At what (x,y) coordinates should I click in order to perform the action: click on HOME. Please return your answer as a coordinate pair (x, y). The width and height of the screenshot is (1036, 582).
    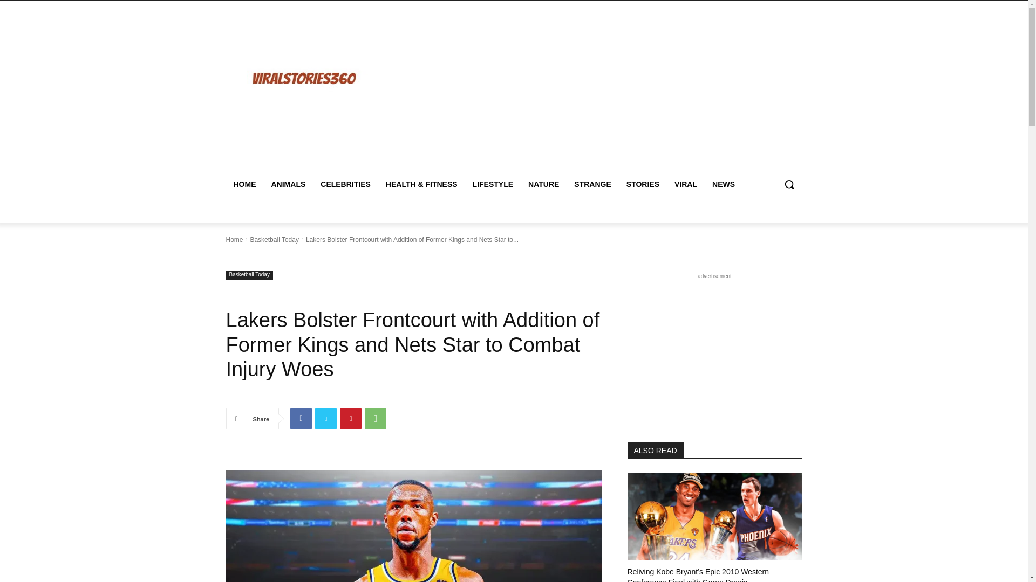
    Looking at the image, I should click on (244, 184).